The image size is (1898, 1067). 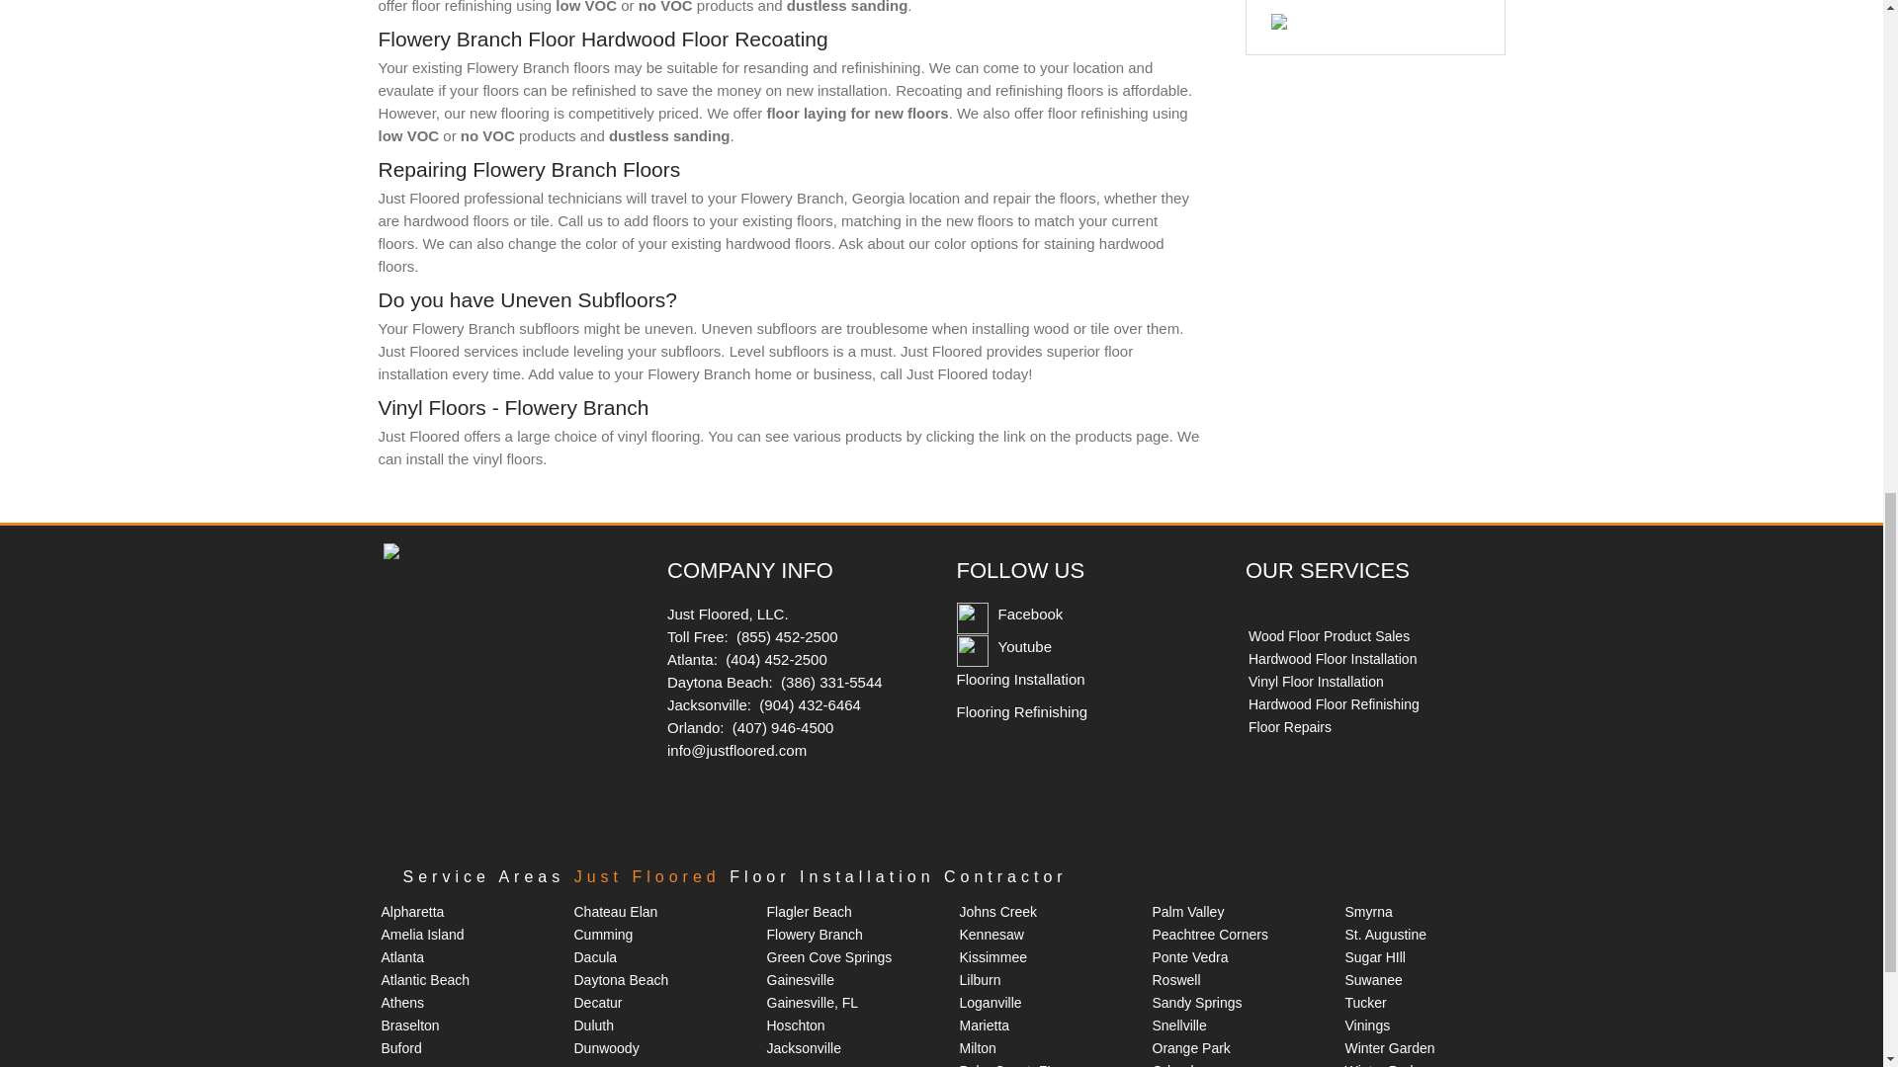 What do you see at coordinates (597, 1002) in the screenshot?
I see `Decatur` at bounding box center [597, 1002].